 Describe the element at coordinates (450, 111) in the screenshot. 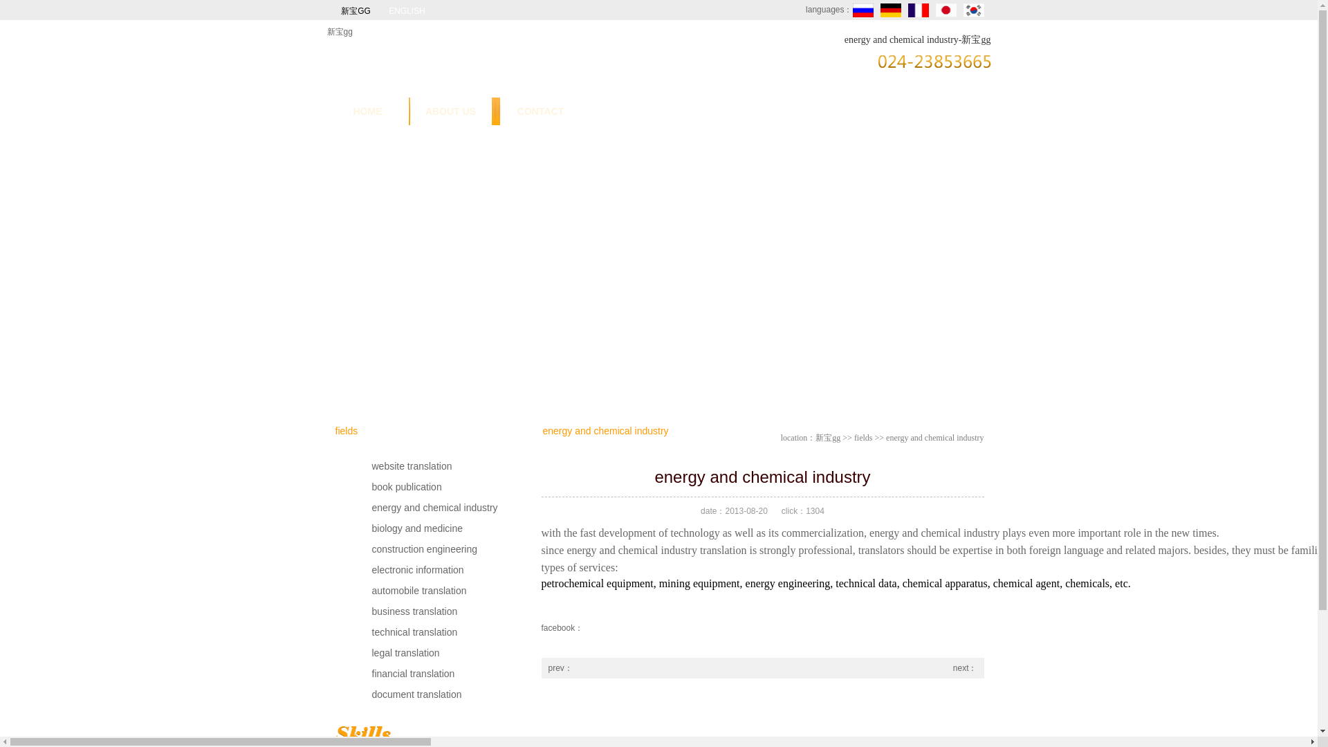

I see `ABOUT US` at that location.